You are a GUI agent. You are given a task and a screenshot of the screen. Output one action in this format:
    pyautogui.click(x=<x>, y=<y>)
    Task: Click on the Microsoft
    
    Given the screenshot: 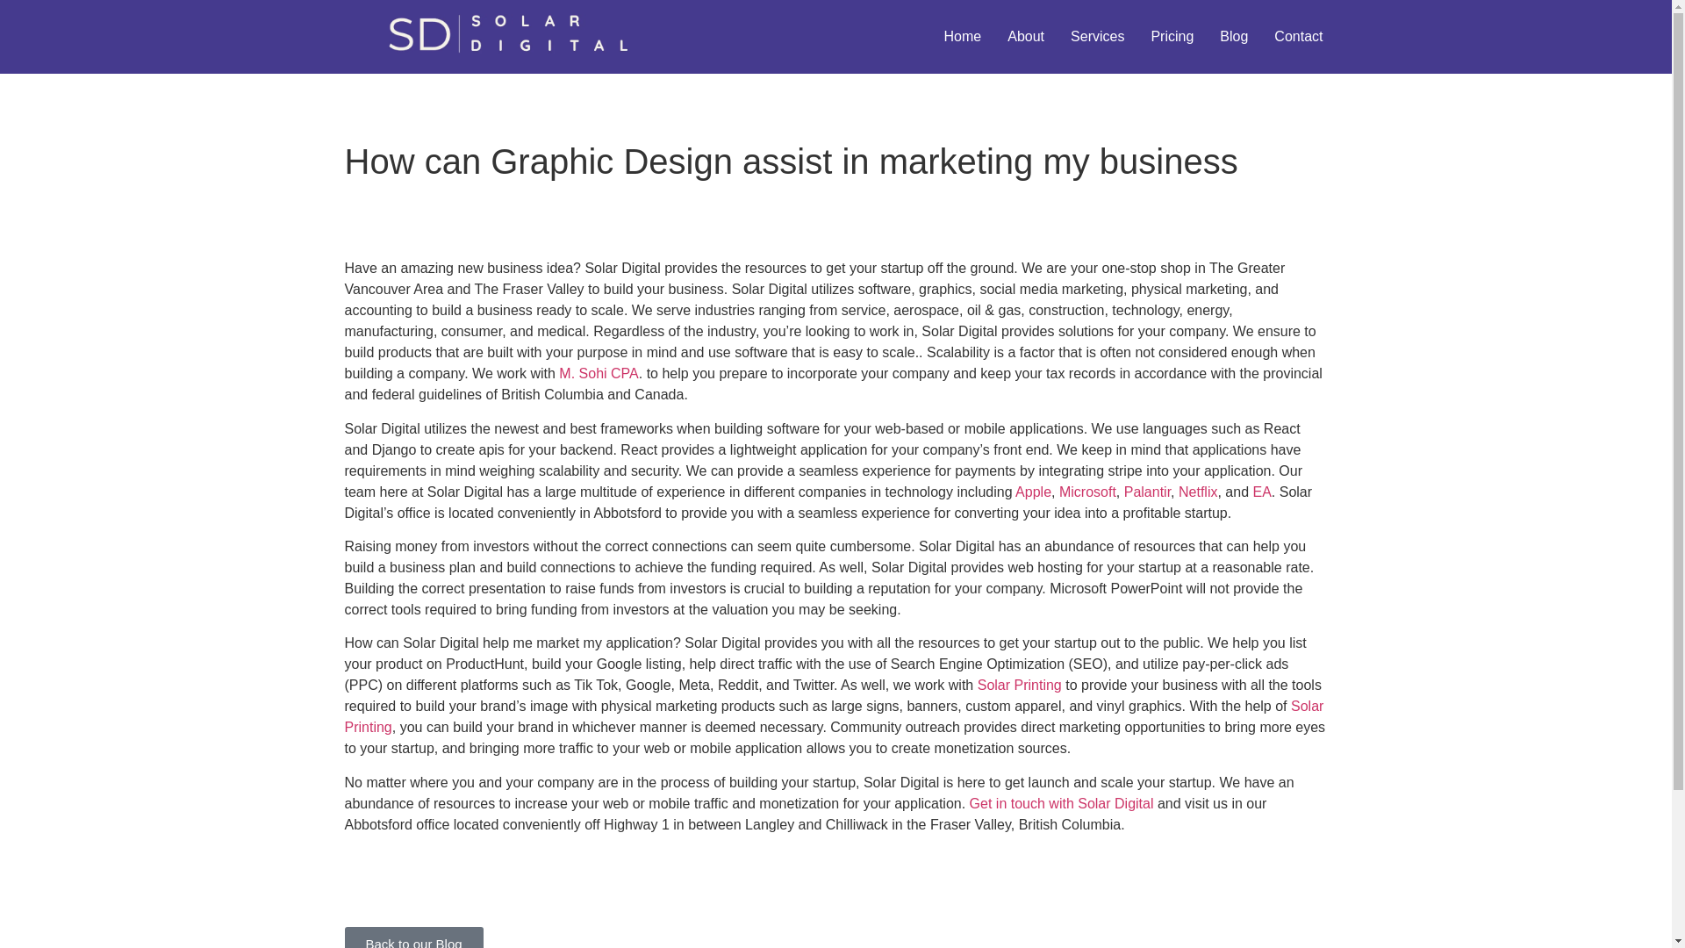 What is the action you would take?
    pyautogui.click(x=1087, y=492)
    